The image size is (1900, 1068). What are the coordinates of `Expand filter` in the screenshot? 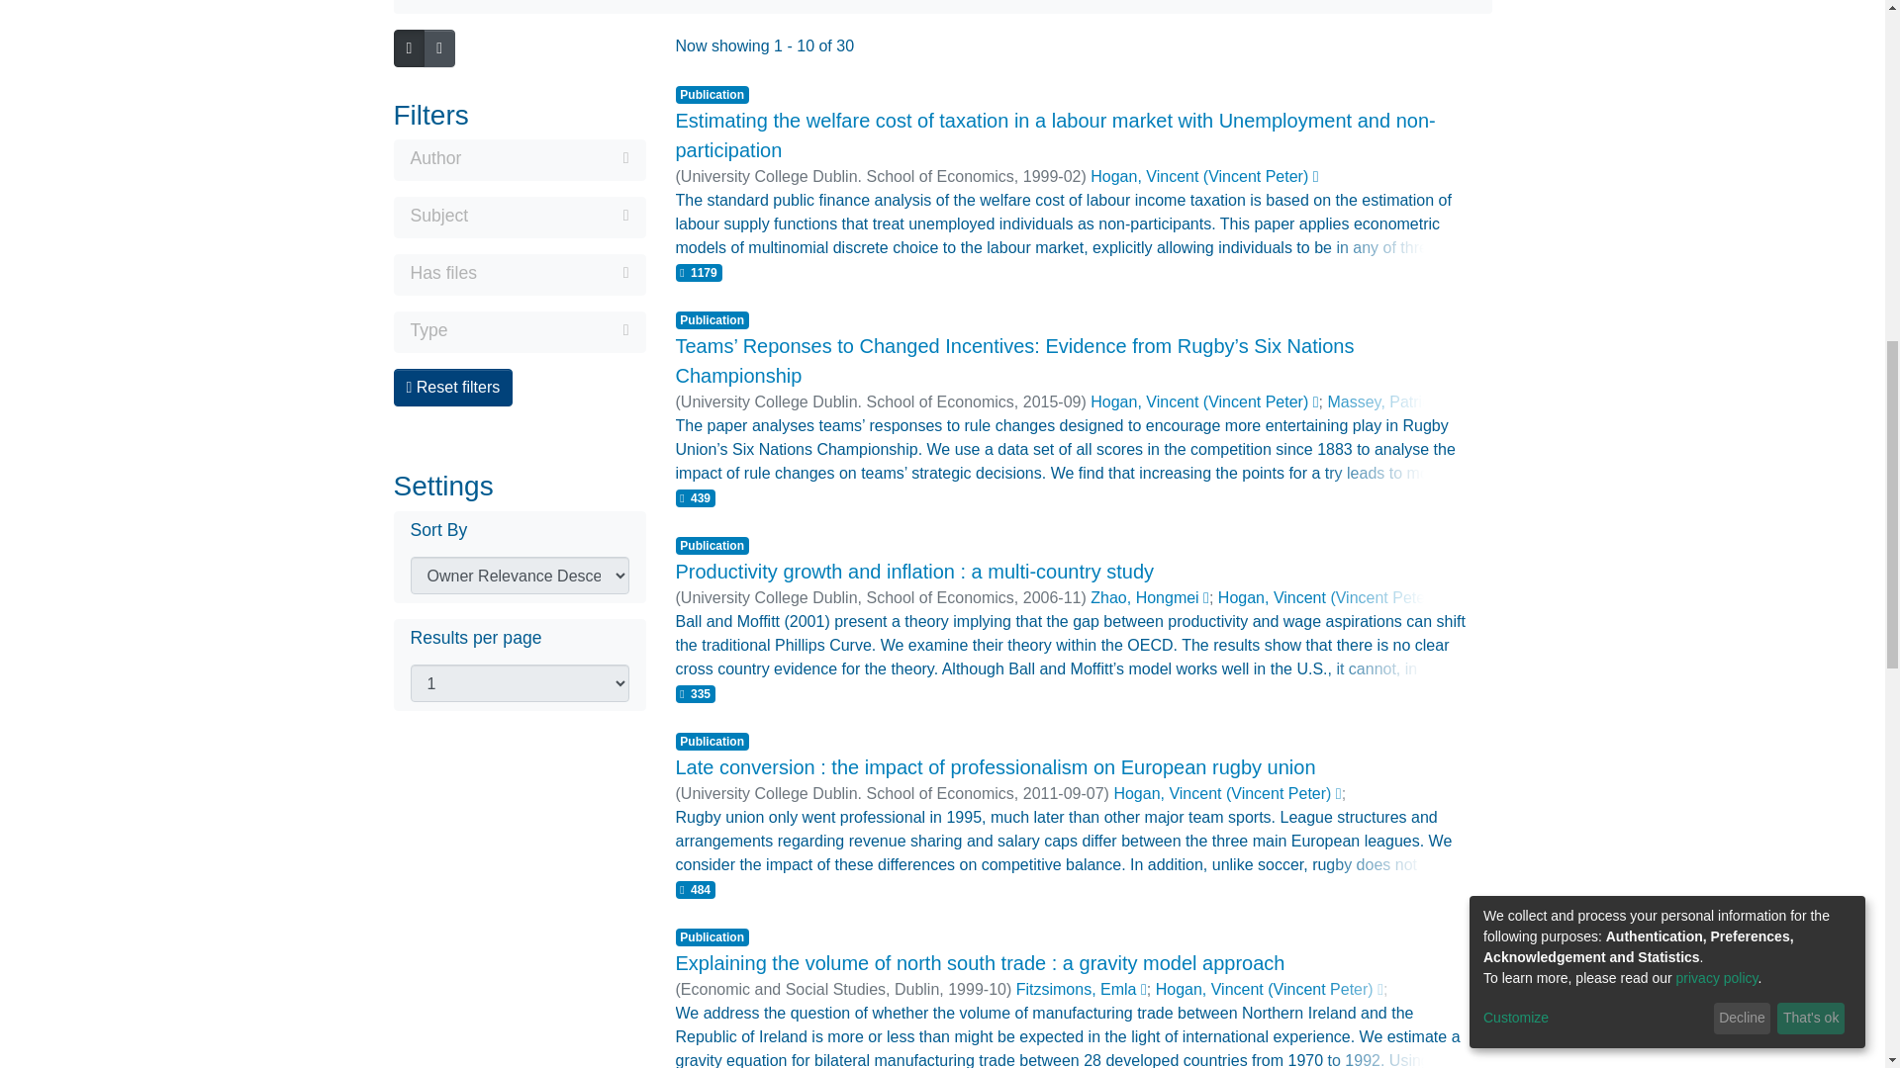 It's located at (544, 157).